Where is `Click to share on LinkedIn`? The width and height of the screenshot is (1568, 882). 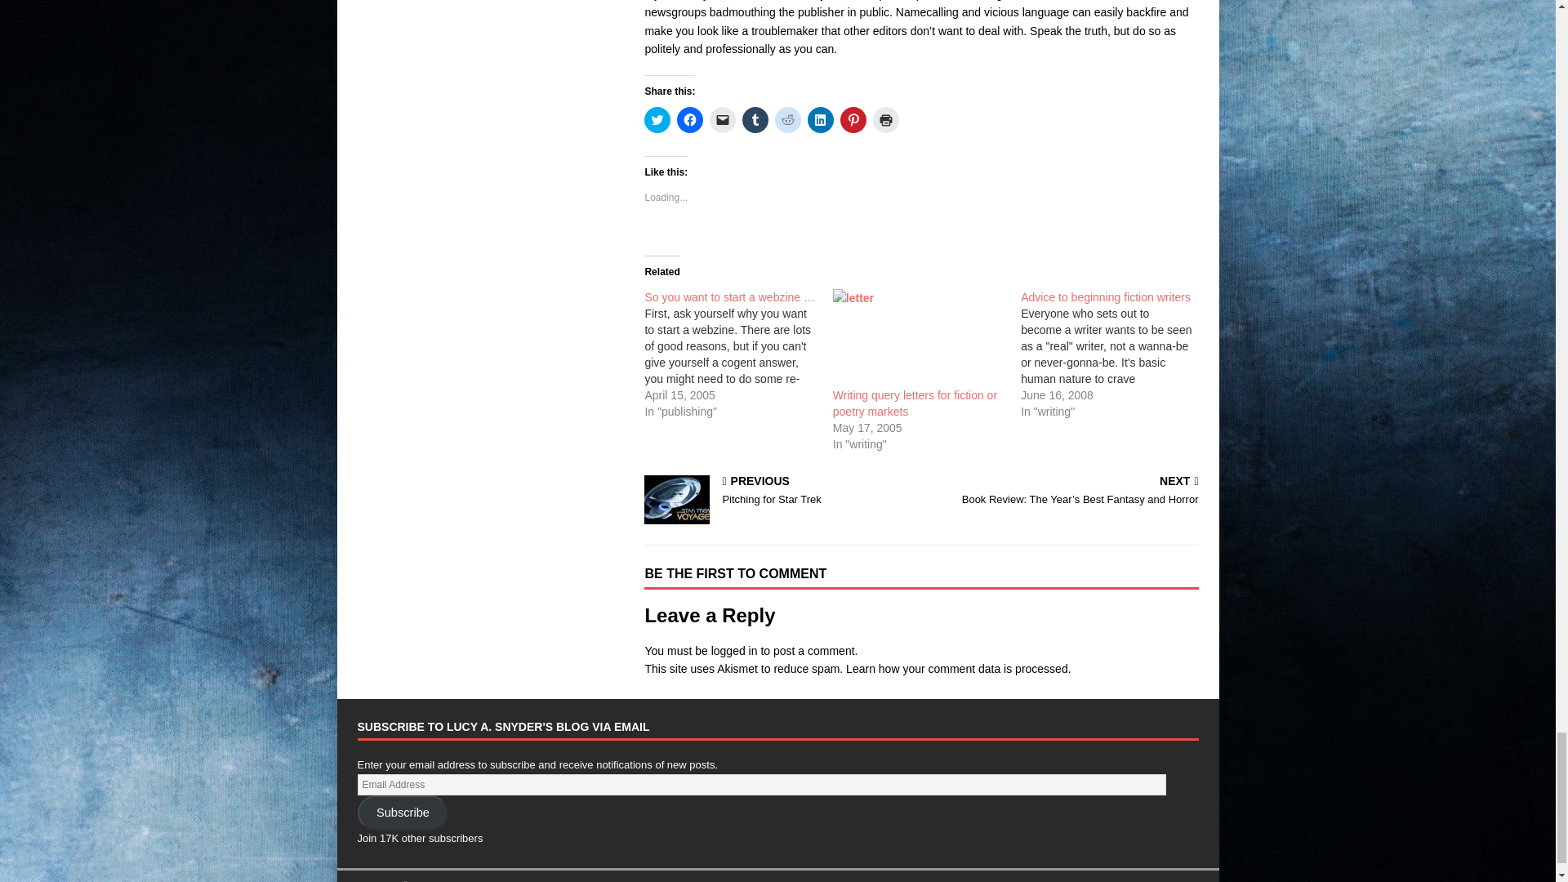 Click to share on LinkedIn is located at coordinates (820, 119).